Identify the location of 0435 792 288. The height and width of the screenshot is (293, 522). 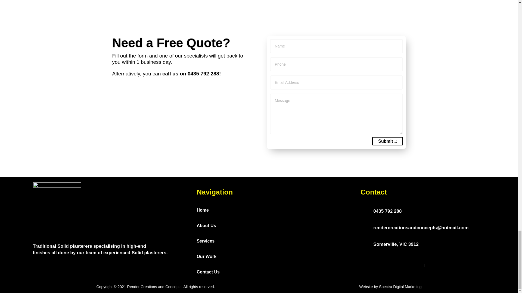
(387, 211).